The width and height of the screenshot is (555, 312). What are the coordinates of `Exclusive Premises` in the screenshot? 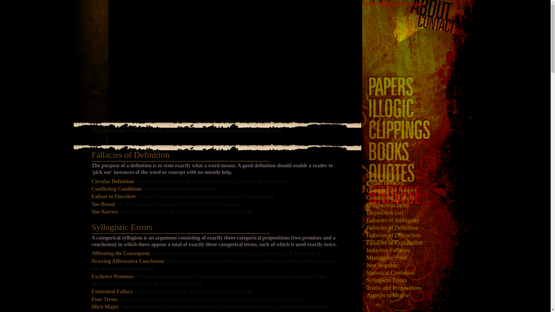 It's located at (112, 276).